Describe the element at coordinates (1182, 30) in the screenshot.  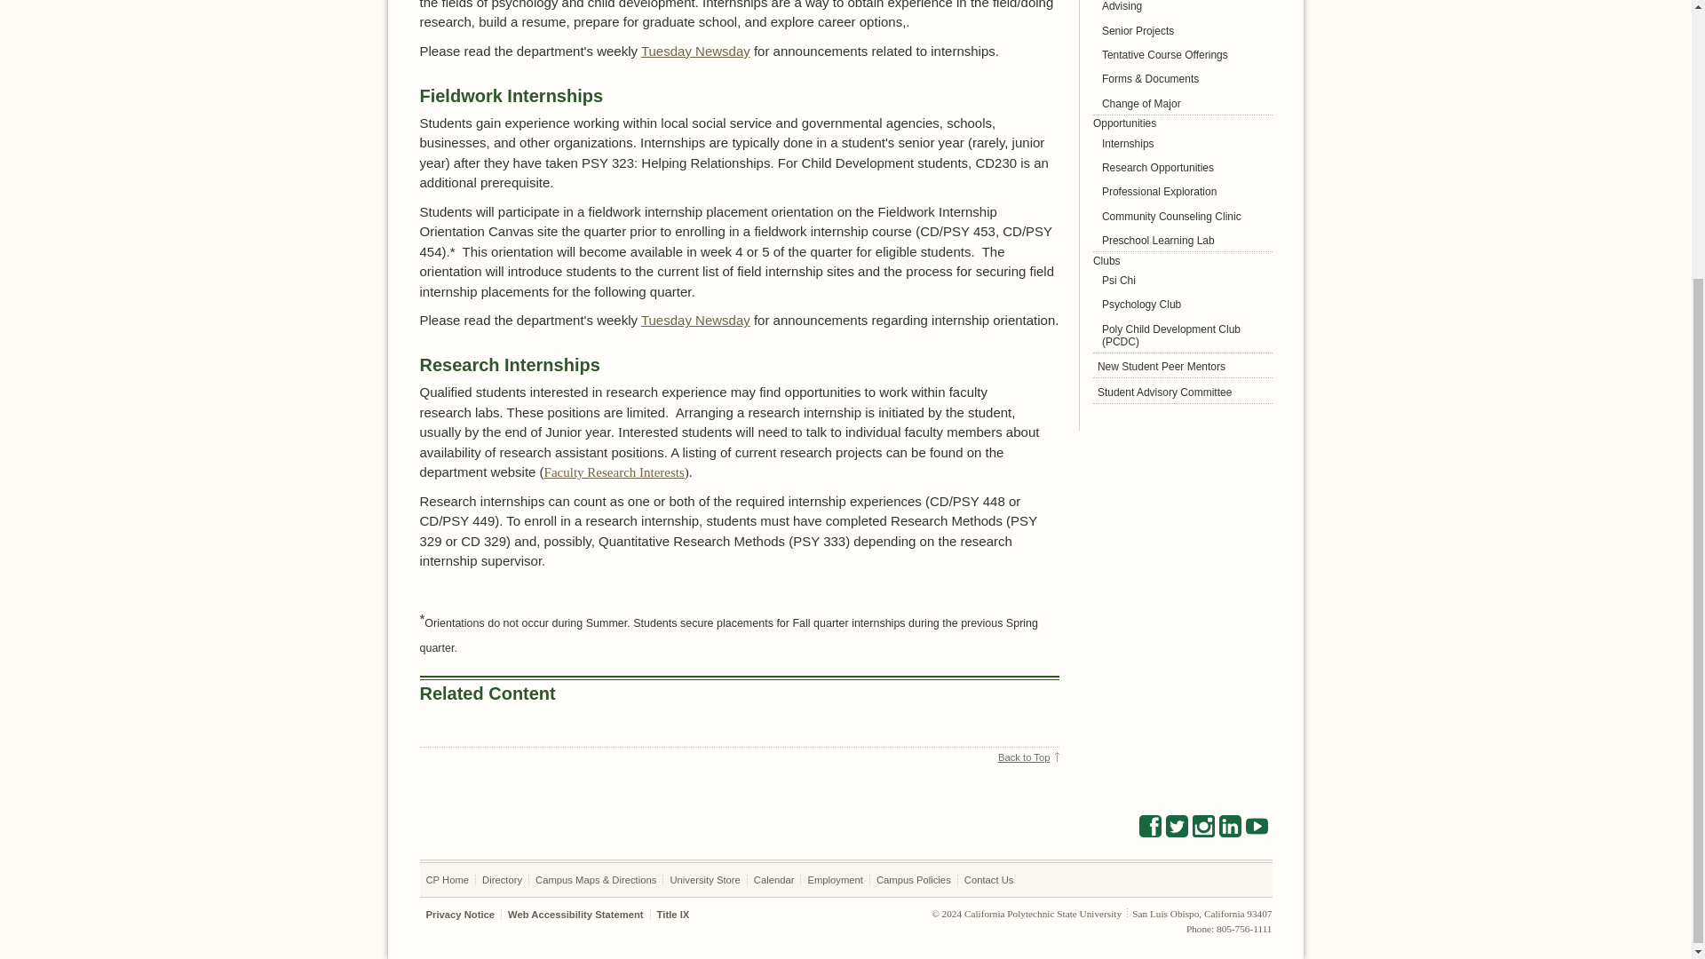
I see `Senior Projects` at that location.